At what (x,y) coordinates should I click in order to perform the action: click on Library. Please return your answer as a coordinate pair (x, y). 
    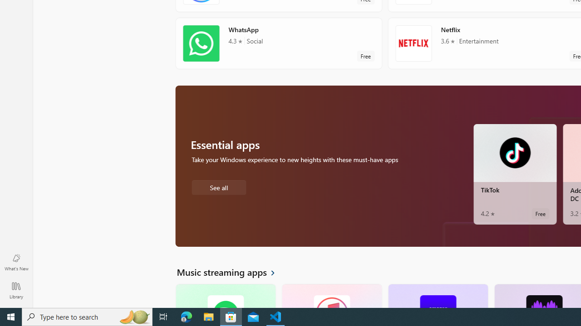
    Looking at the image, I should click on (16, 290).